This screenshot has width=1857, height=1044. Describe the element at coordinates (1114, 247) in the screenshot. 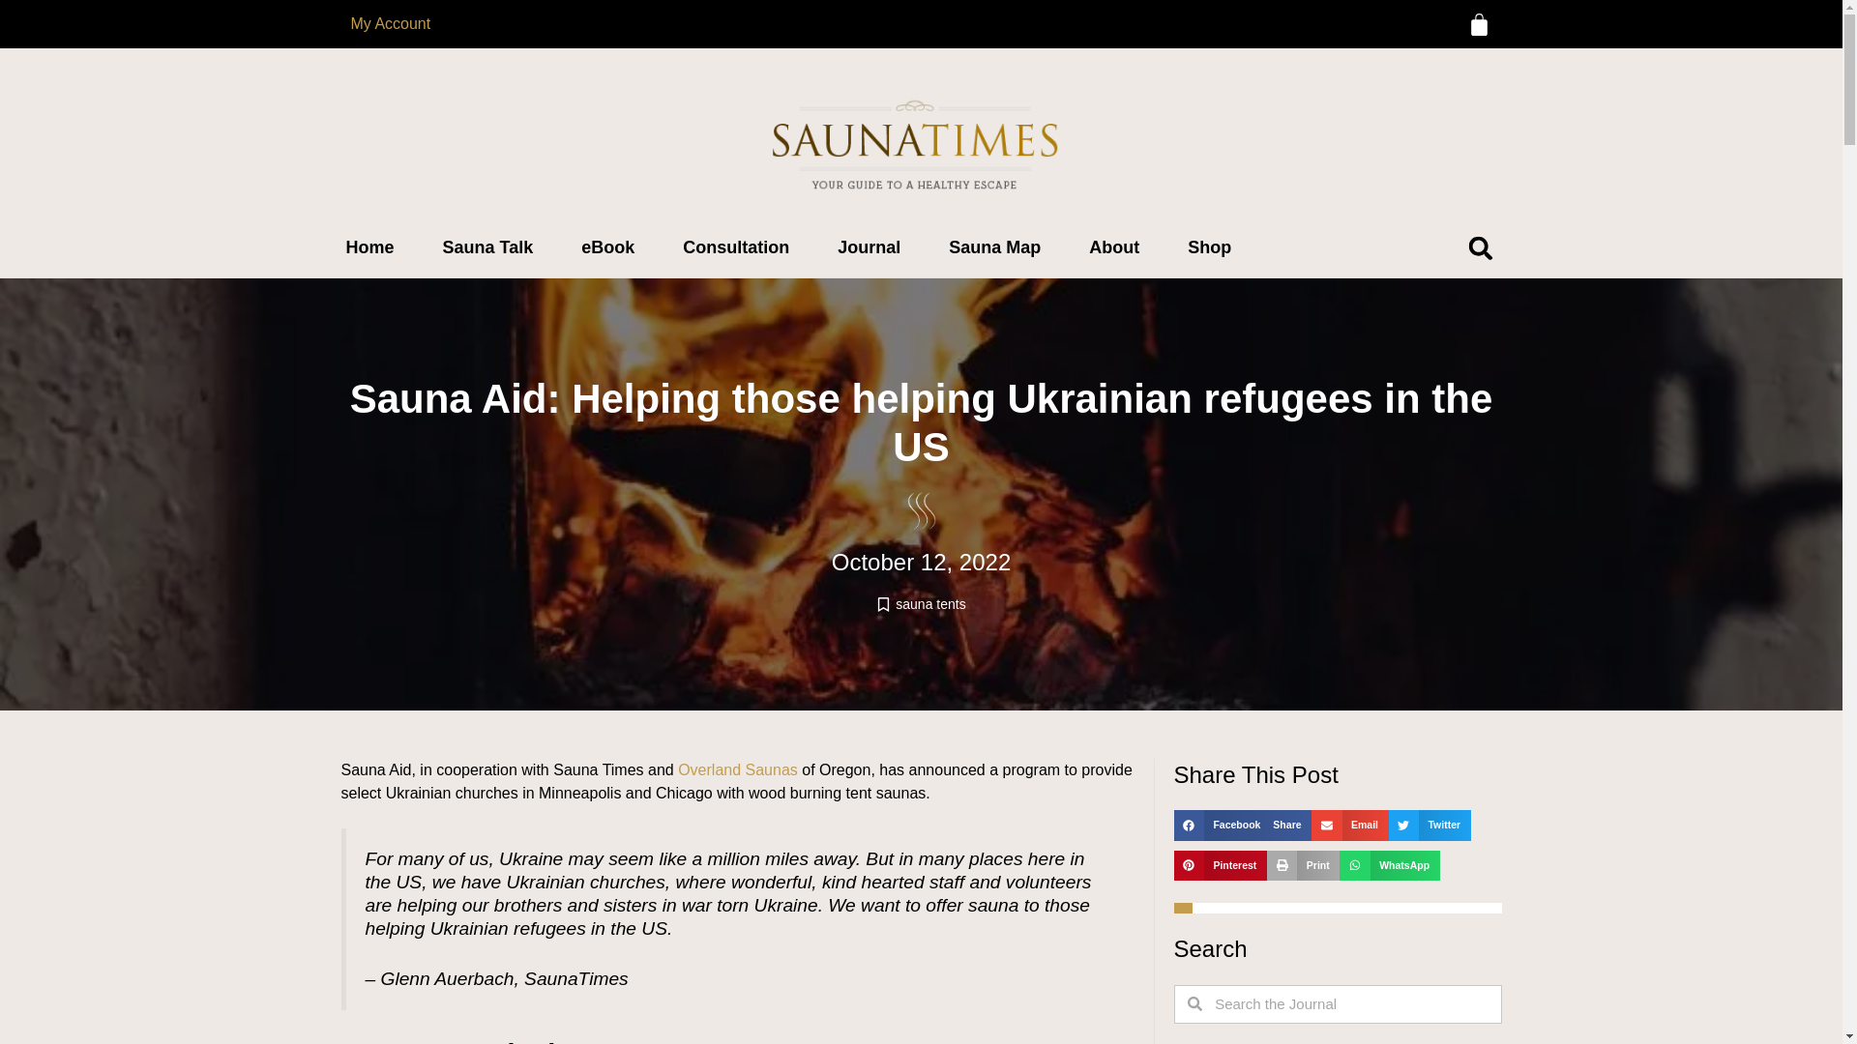

I see `About` at that location.